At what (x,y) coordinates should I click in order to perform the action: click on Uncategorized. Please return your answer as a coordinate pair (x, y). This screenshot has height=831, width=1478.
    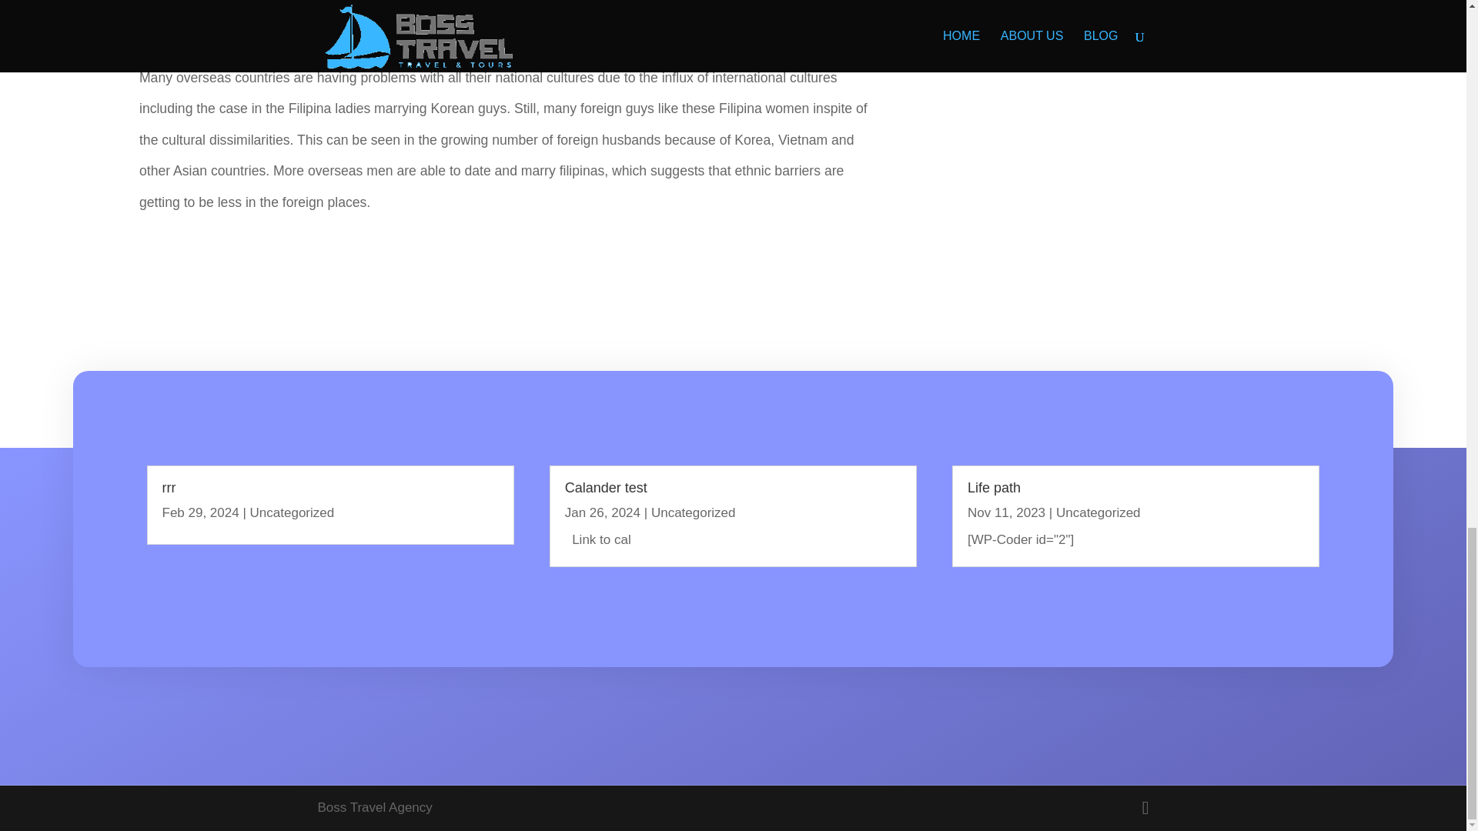
    Looking at the image, I should click on (694, 512).